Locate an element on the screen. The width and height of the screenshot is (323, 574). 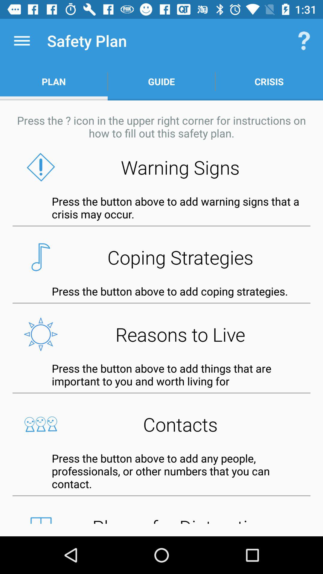
press app next to safety plan is located at coordinates (22, 41).